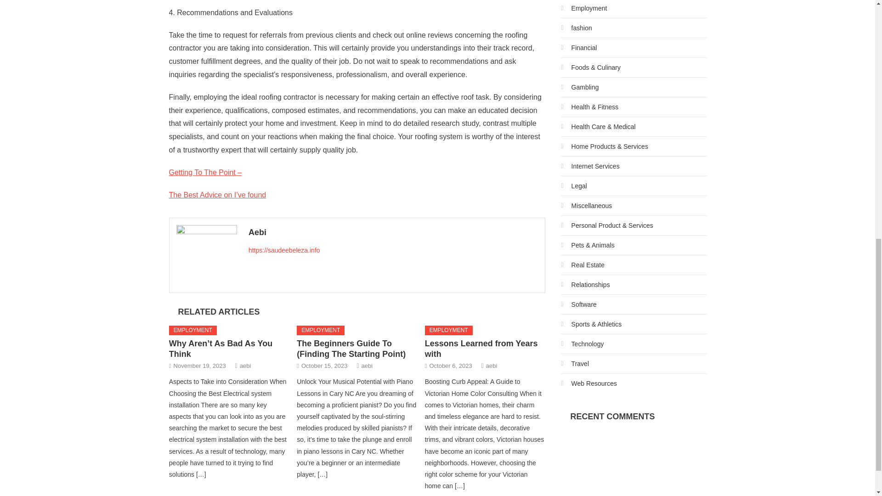 This screenshot has width=882, height=496. Describe the element at coordinates (245, 366) in the screenshot. I see `aebi` at that location.